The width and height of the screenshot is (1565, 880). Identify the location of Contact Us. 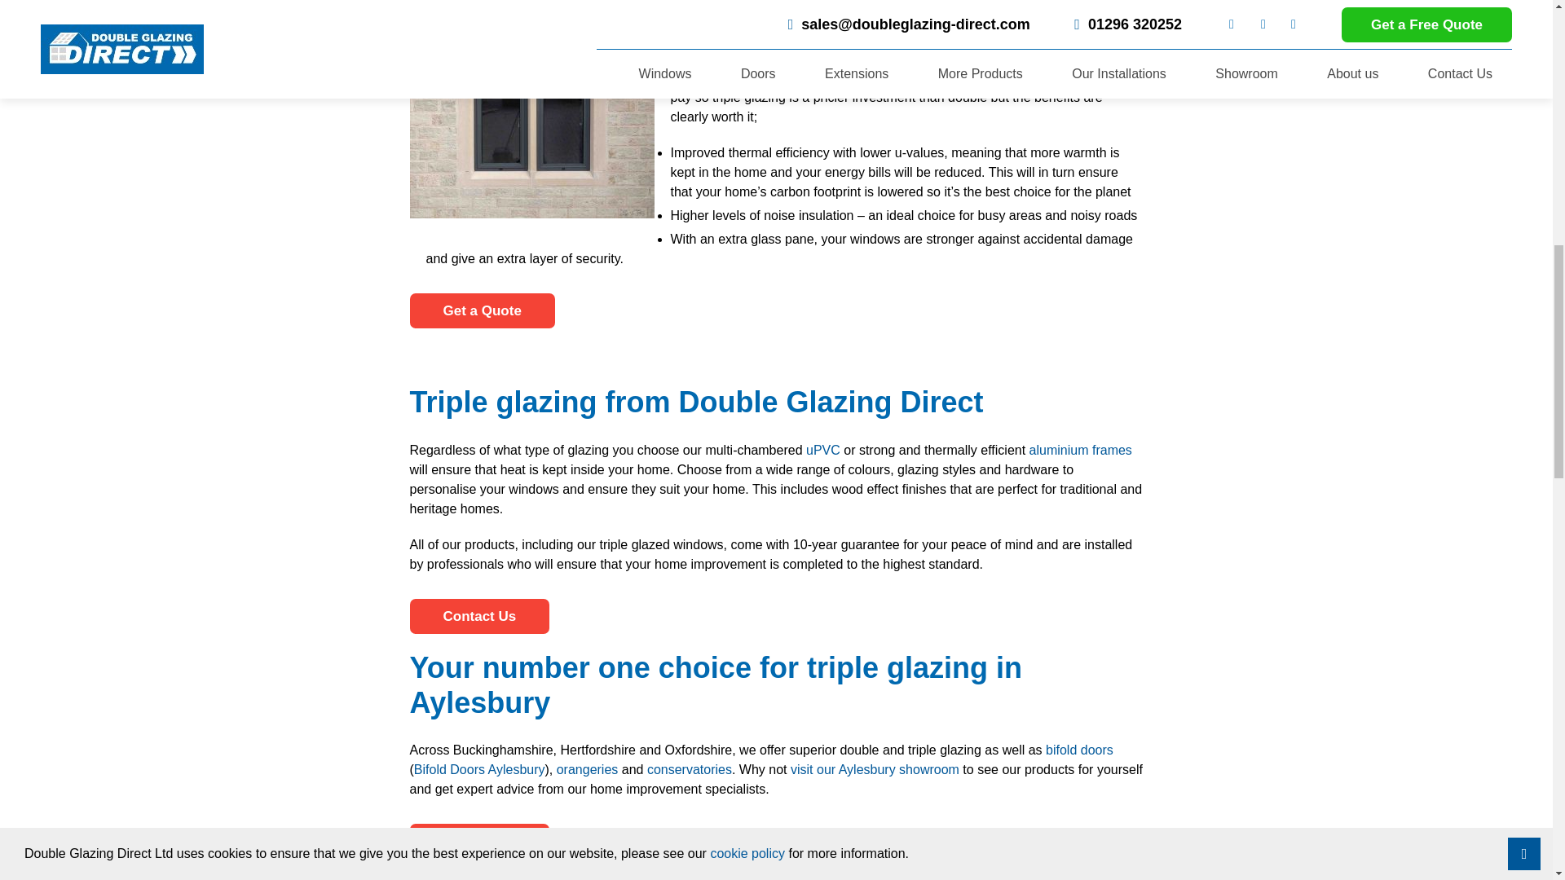
(478, 616).